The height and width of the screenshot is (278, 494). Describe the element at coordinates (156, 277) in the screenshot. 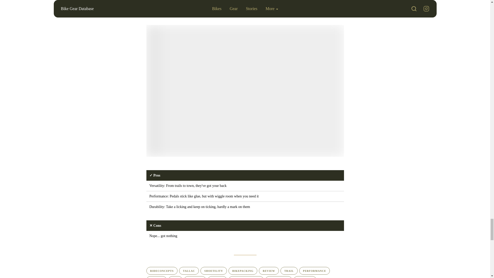

I see `ENDURO` at that location.